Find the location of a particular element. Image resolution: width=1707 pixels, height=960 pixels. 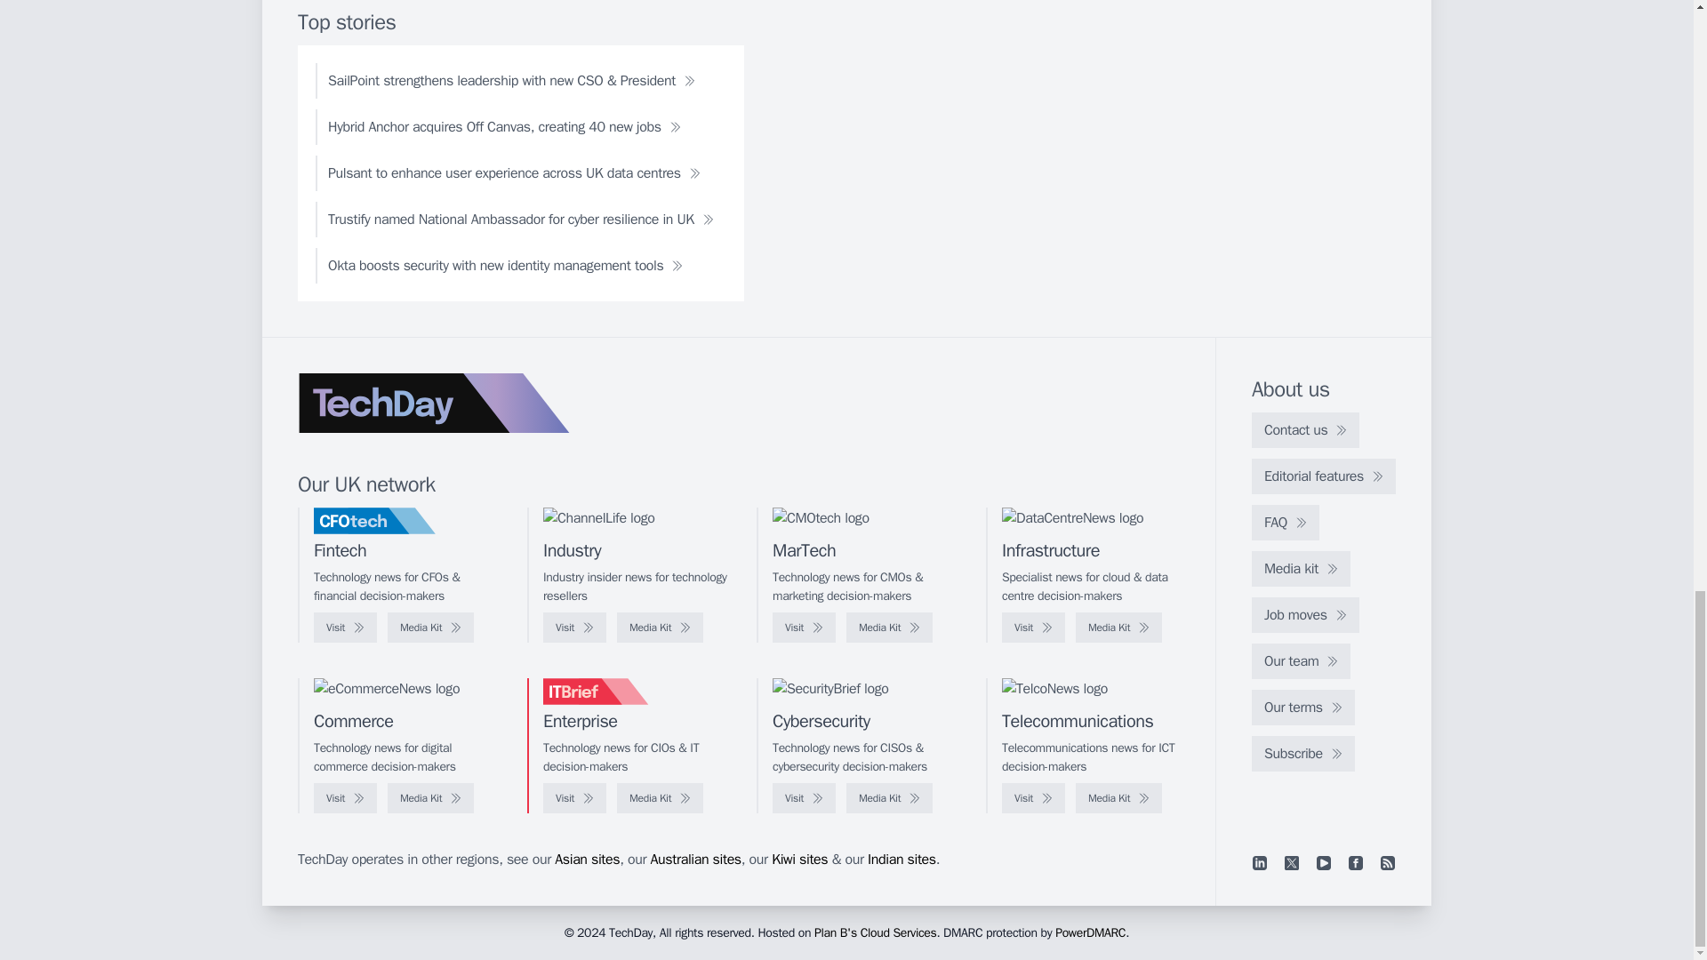

Media Kit is located at coordinates (889, 628).